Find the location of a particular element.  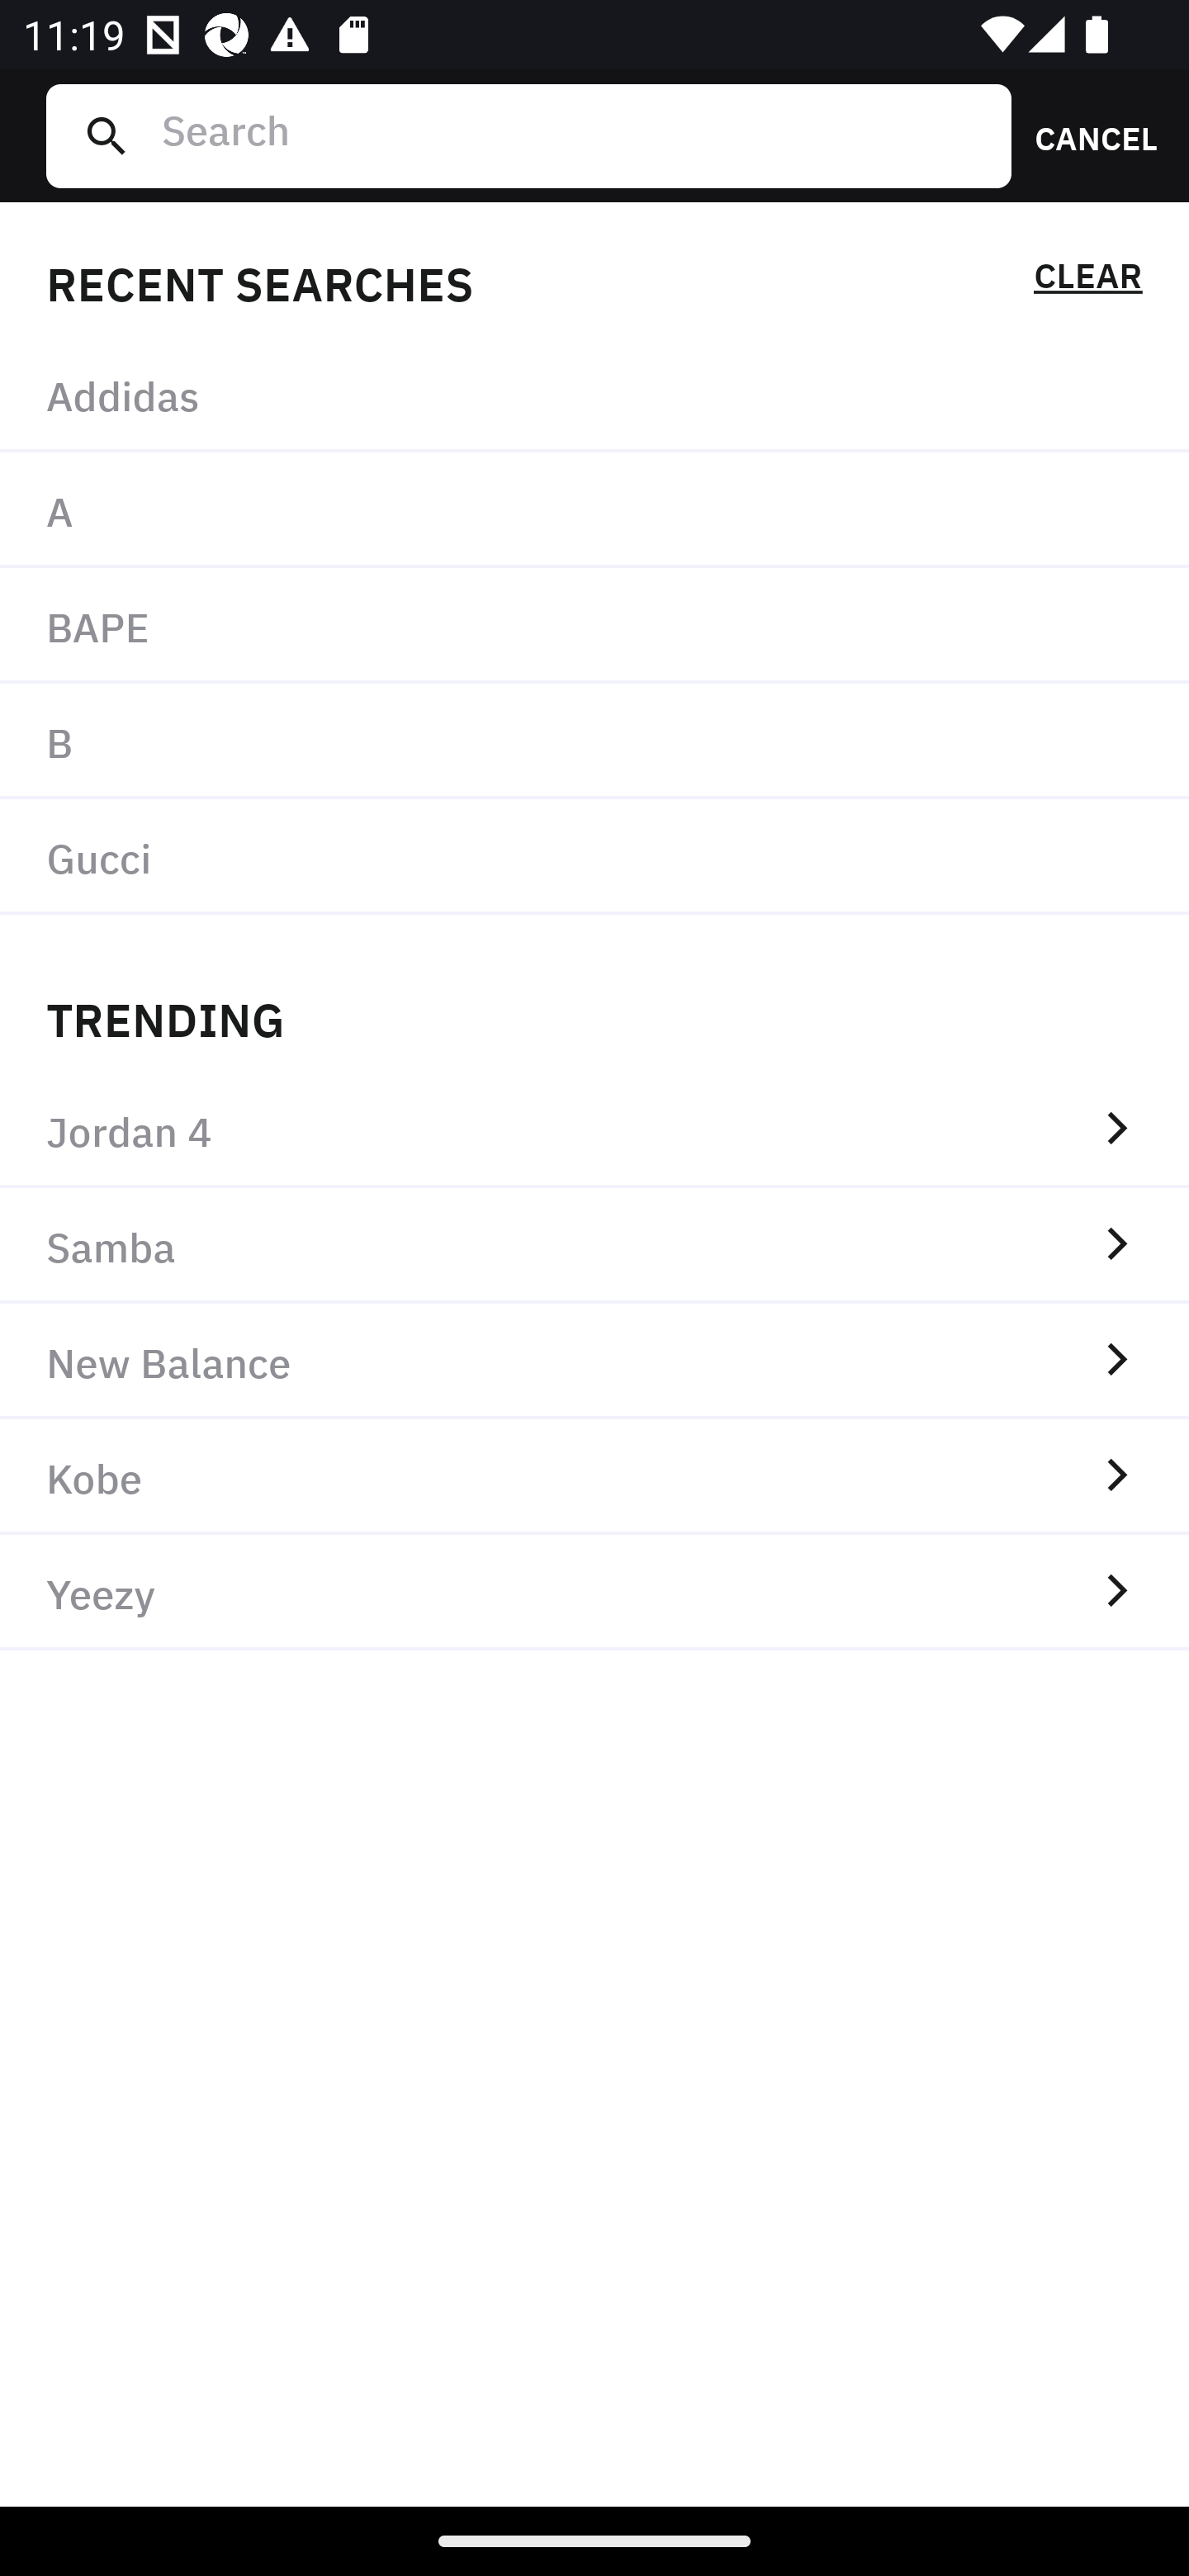

B is located at coordinates (594, 740).